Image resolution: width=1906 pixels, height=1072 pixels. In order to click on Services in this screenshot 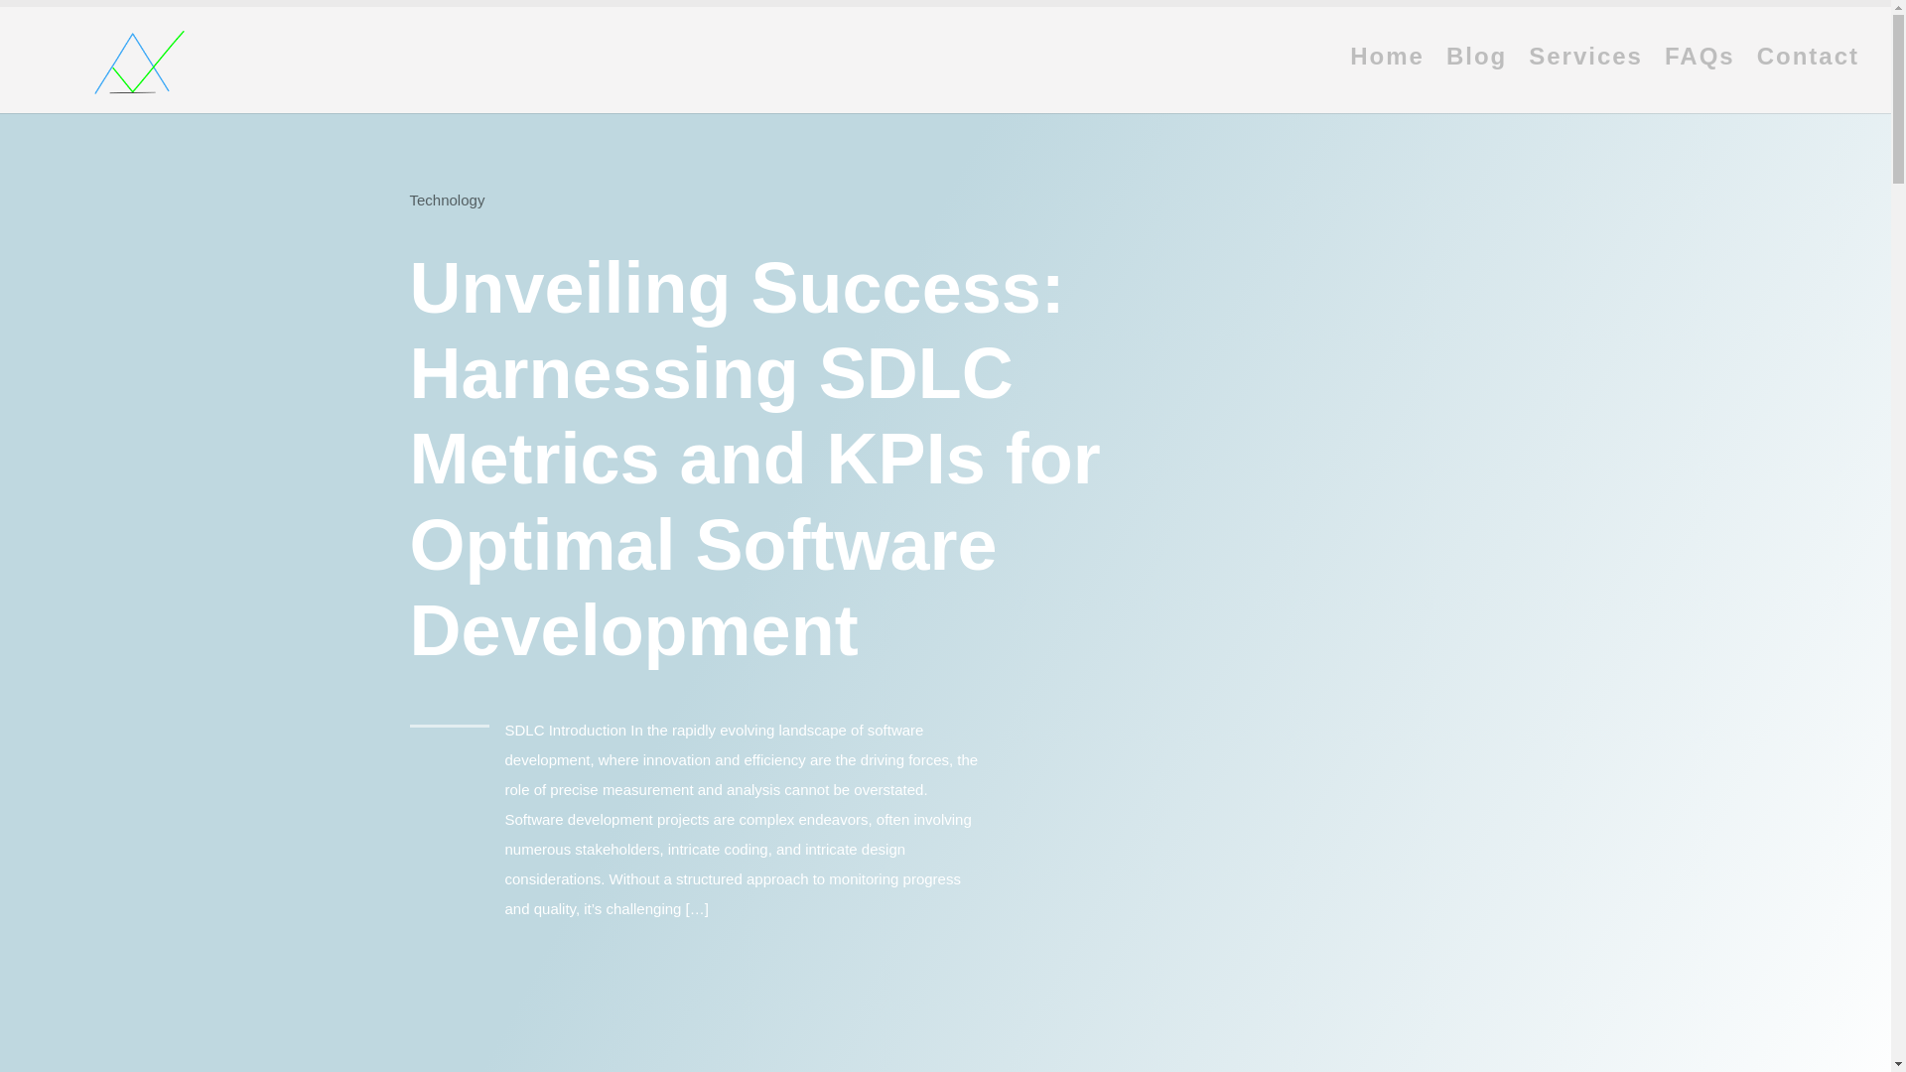, I will do `click(1585, 81)`.